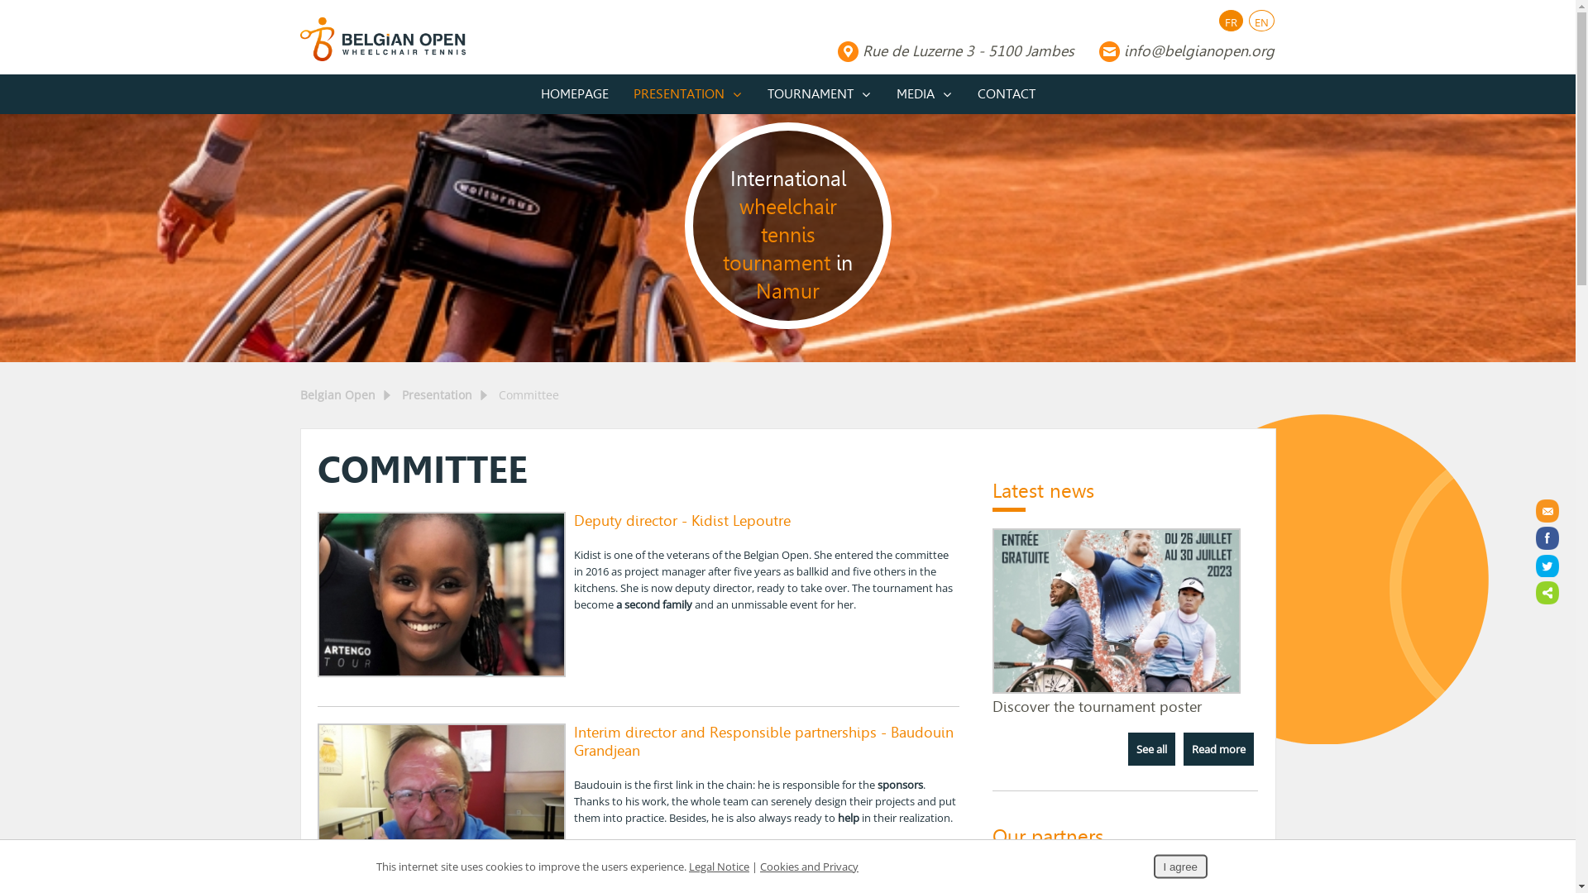  I want to click on Legal Notice, so click(720, 867).